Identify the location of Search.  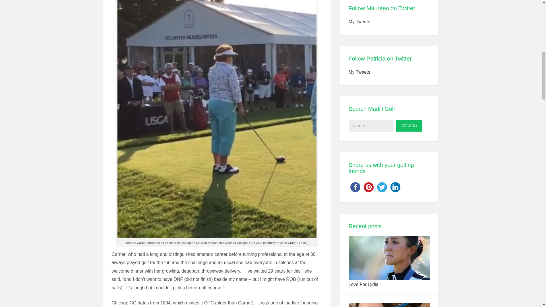
(371, 126).